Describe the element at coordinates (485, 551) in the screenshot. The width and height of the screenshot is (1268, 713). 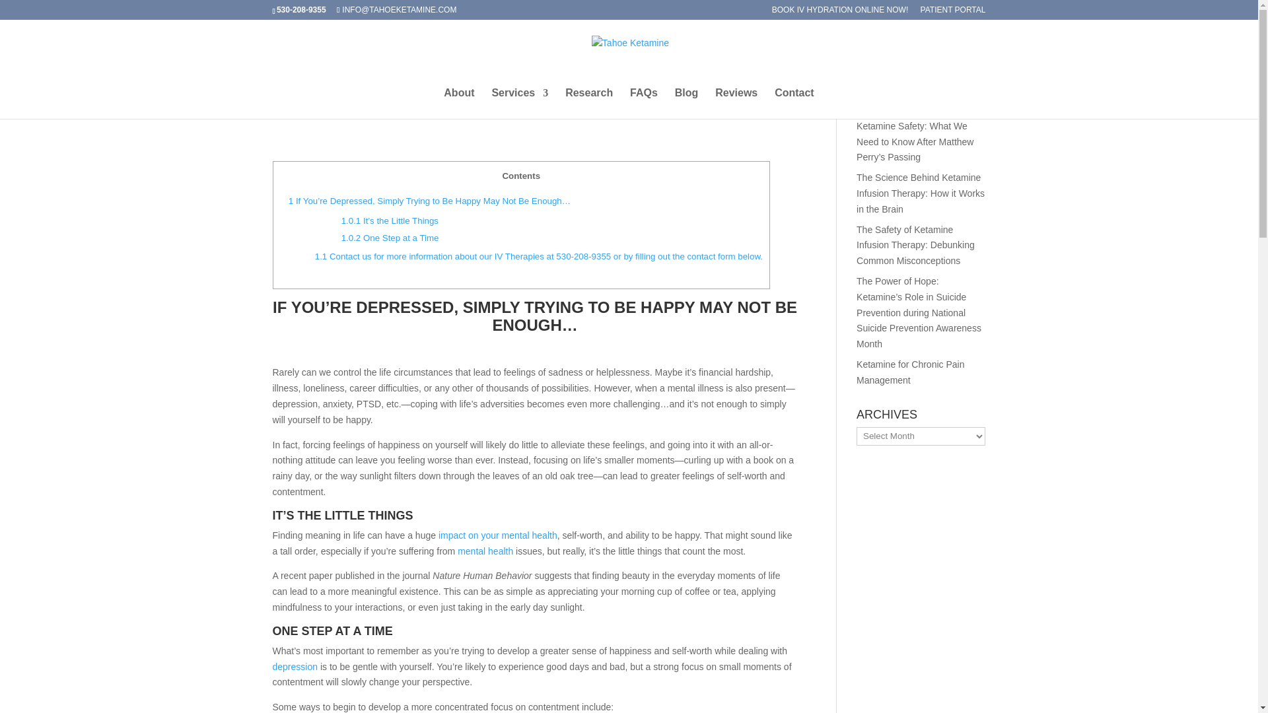
I see `mental health` at that location.